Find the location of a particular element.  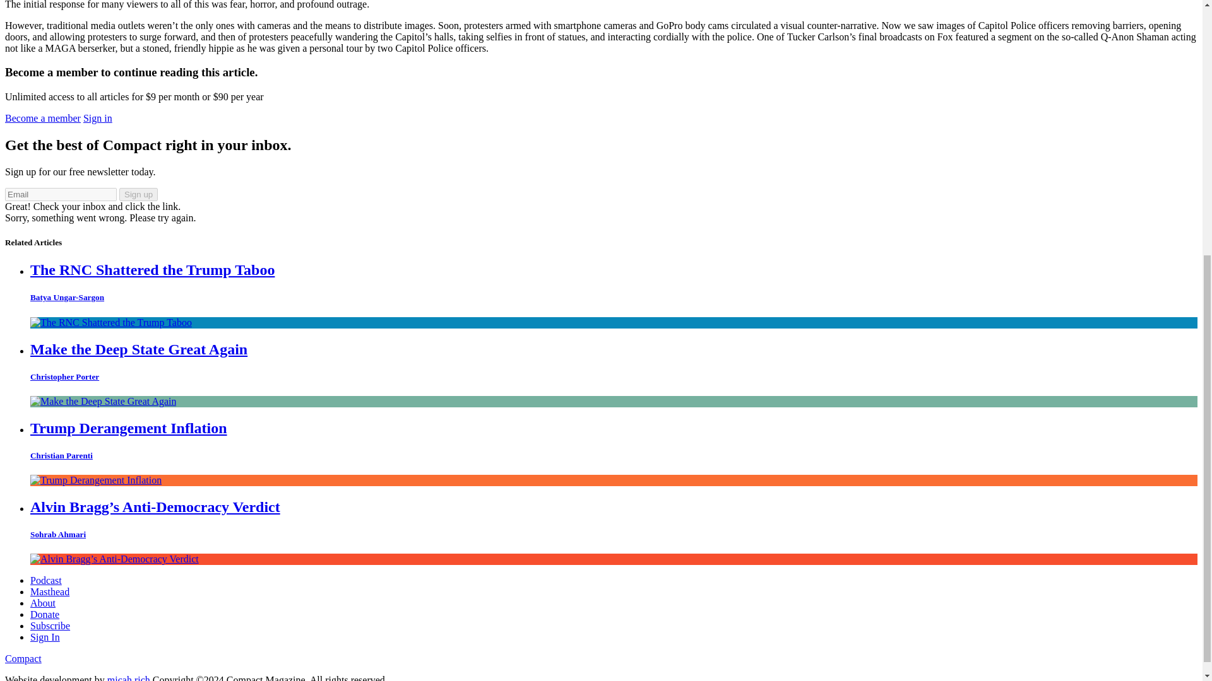

Make the Deep State Great Again is located at coordinates (139, 349).